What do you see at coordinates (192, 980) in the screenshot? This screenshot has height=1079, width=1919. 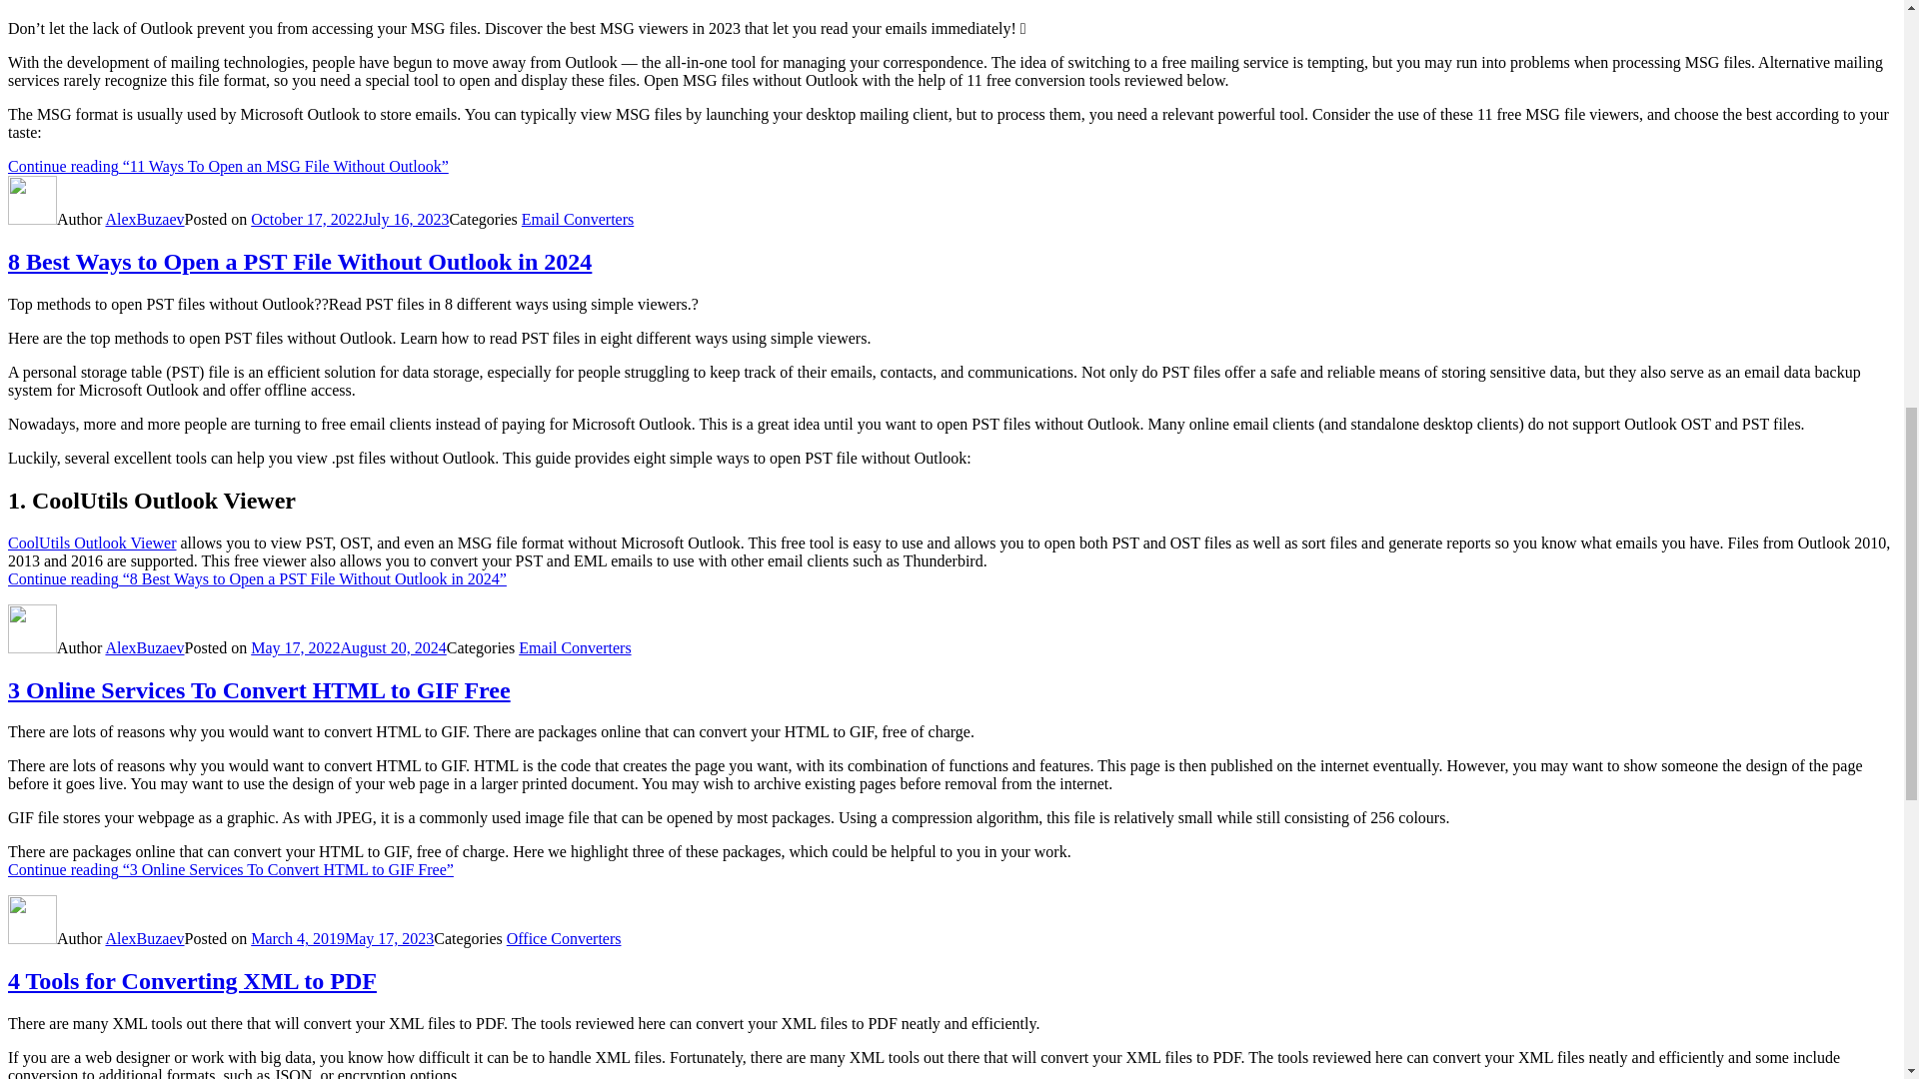 I see `4 Tools for Converting XML to PDF` at bounding box center [192, 980].